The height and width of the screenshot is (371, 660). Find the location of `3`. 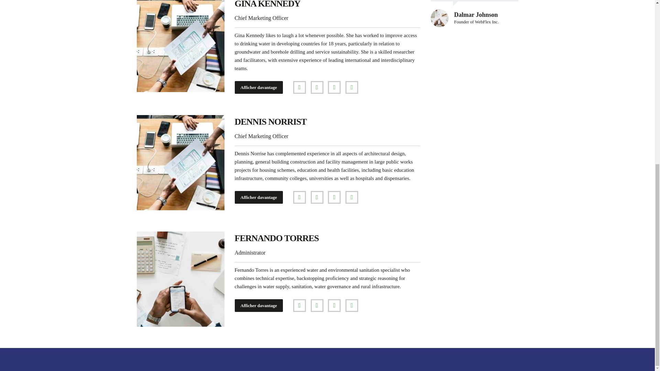

3 is located at coordinates (180, 46).